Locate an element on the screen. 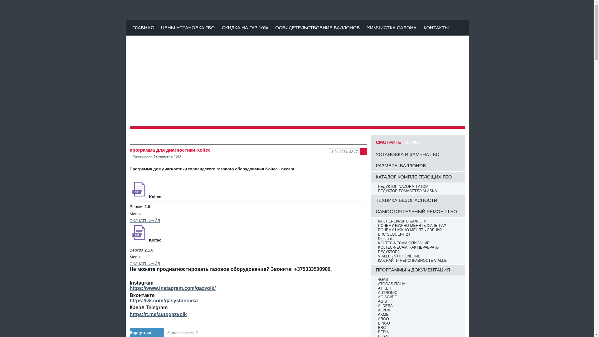 The width and height of the screenshot is (599, 337). https://www.instagram.com/gazvolk/ is located at coordinates (173, 288).